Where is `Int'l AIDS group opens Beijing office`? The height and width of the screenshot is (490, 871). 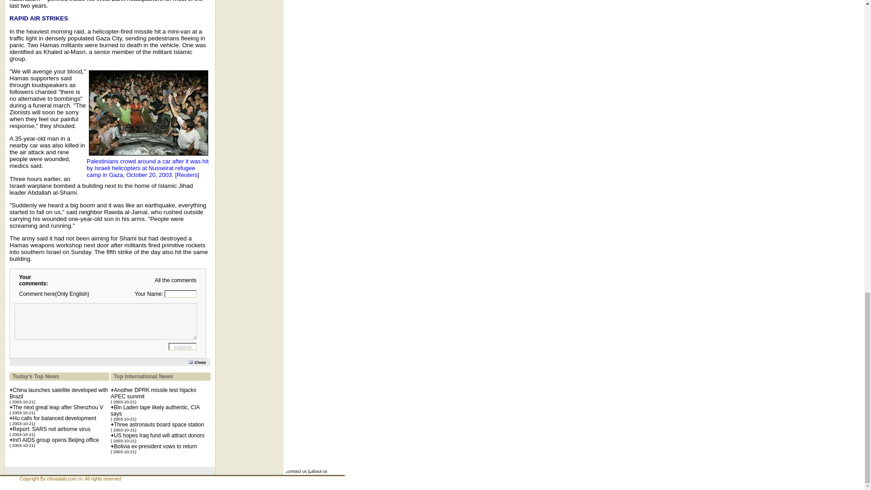 Int'l AIDS group opens Beijing office is located at coordinates (56, 440).